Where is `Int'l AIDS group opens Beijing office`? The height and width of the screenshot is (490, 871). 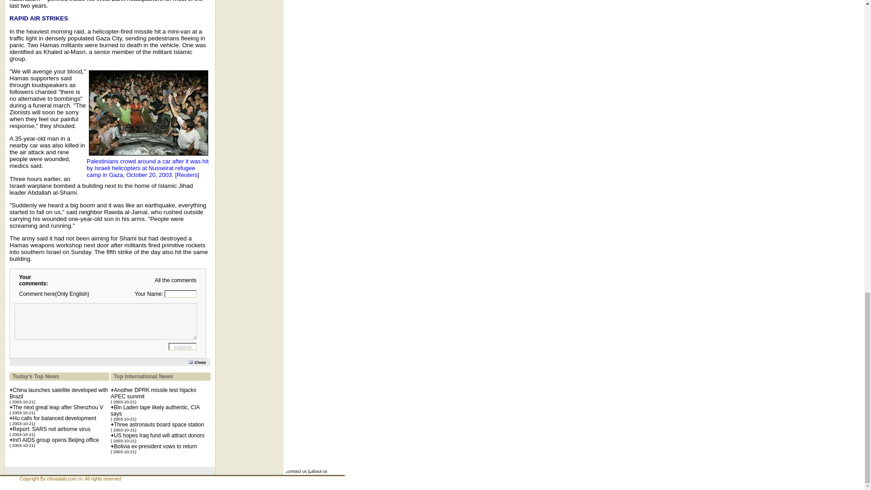 Int'l AIDS group opens Beijing office is located at coordinates (56, 440).